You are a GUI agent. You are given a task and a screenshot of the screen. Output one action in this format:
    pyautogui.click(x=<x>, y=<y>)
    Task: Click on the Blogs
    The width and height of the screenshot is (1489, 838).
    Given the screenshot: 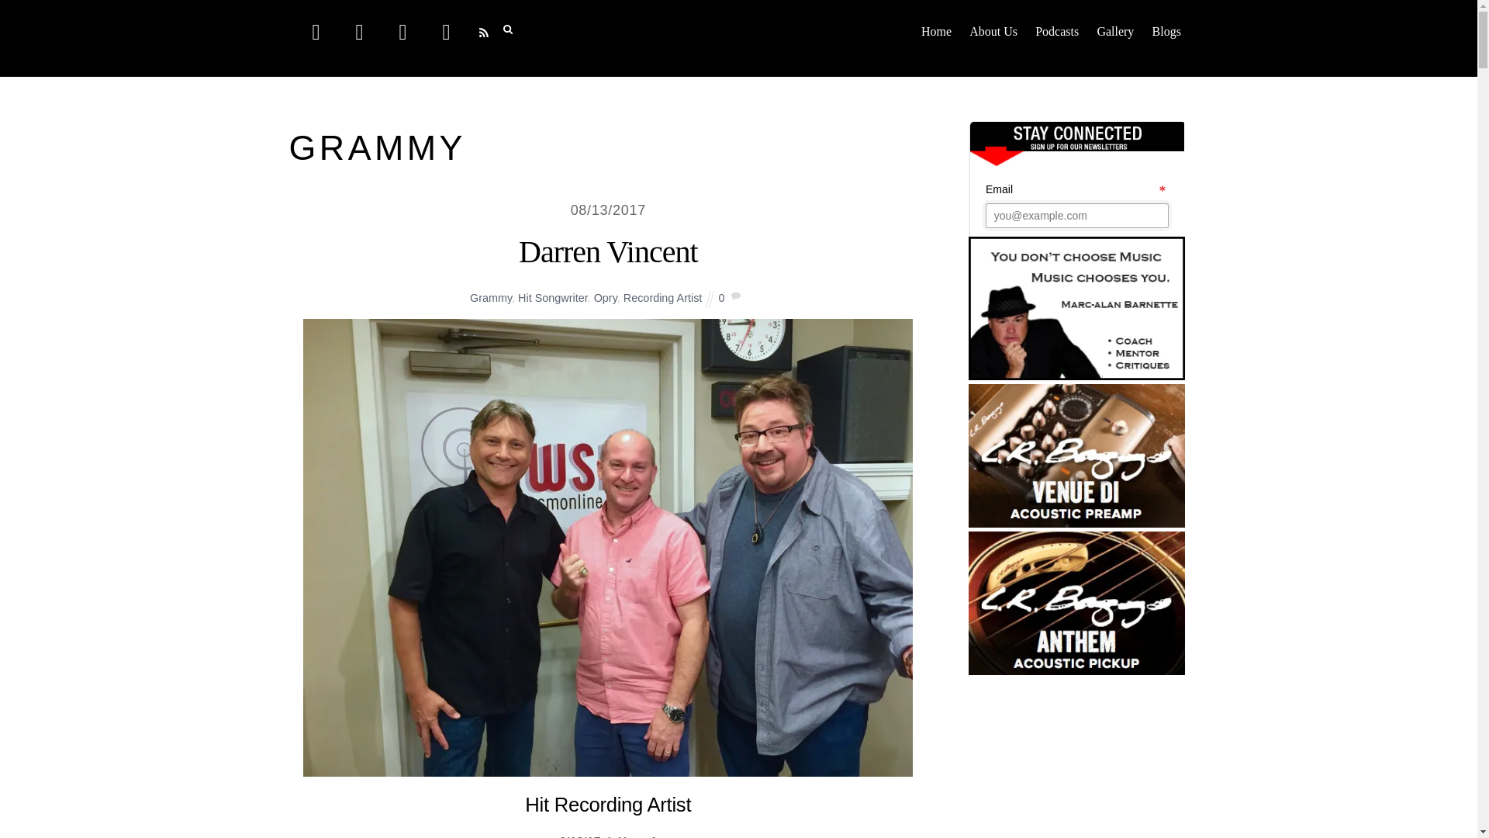 What is the action you would take?
    pyautogui.click(x=1166, y=31)
    